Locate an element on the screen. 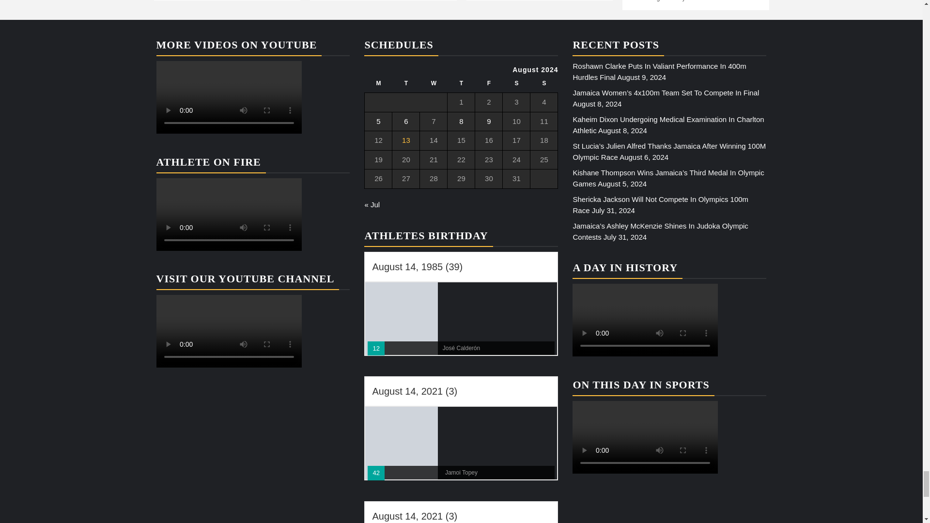 This screenshot has height=523, width=930. Sunday is located at coordinates (544, 86).